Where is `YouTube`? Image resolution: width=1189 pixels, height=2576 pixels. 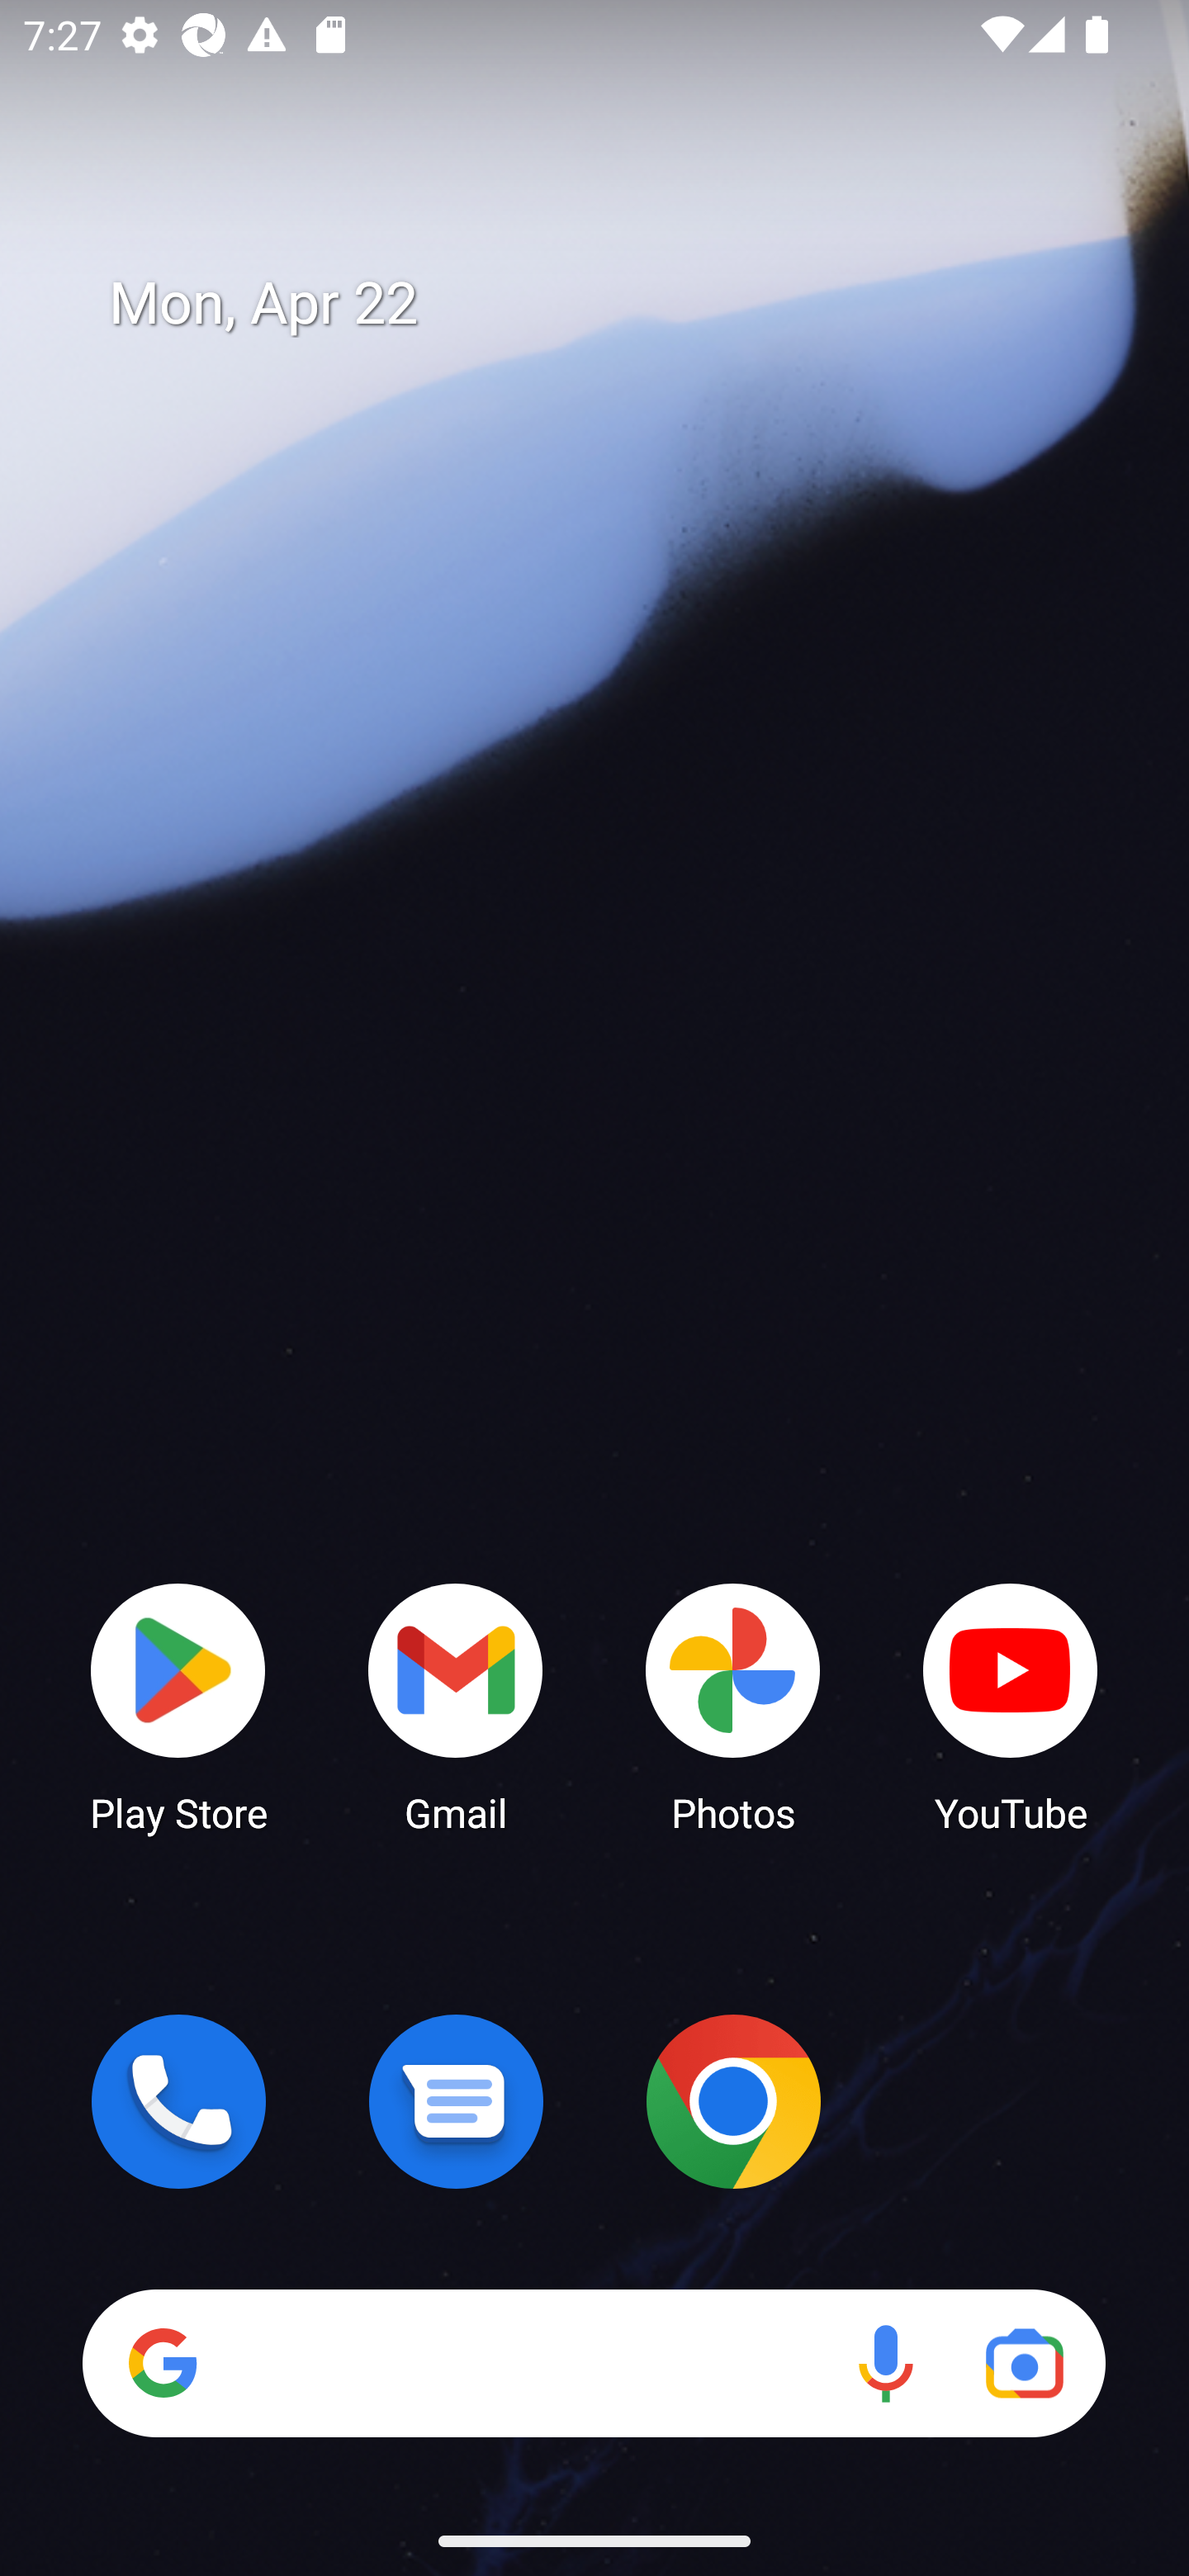
YouTube is located at coordinates (1011, 1706).